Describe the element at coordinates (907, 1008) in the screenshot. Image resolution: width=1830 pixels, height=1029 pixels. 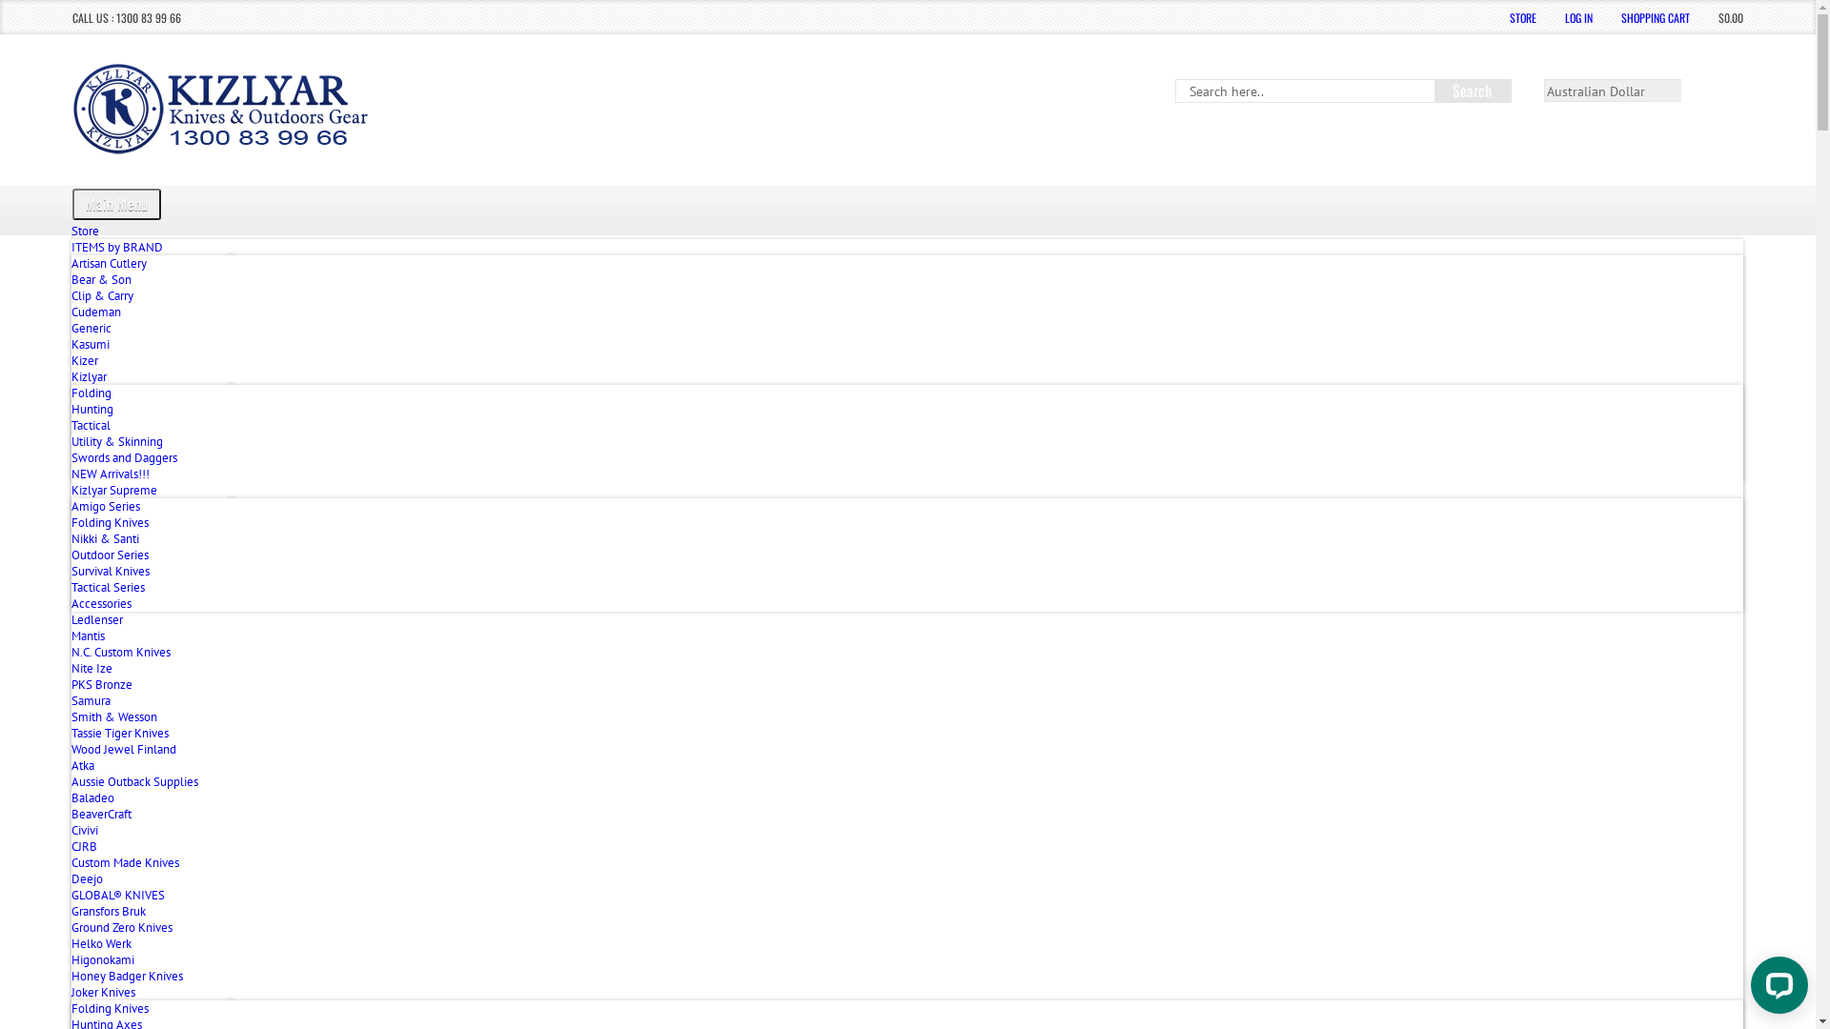
I see `Folding Knives` at that location.